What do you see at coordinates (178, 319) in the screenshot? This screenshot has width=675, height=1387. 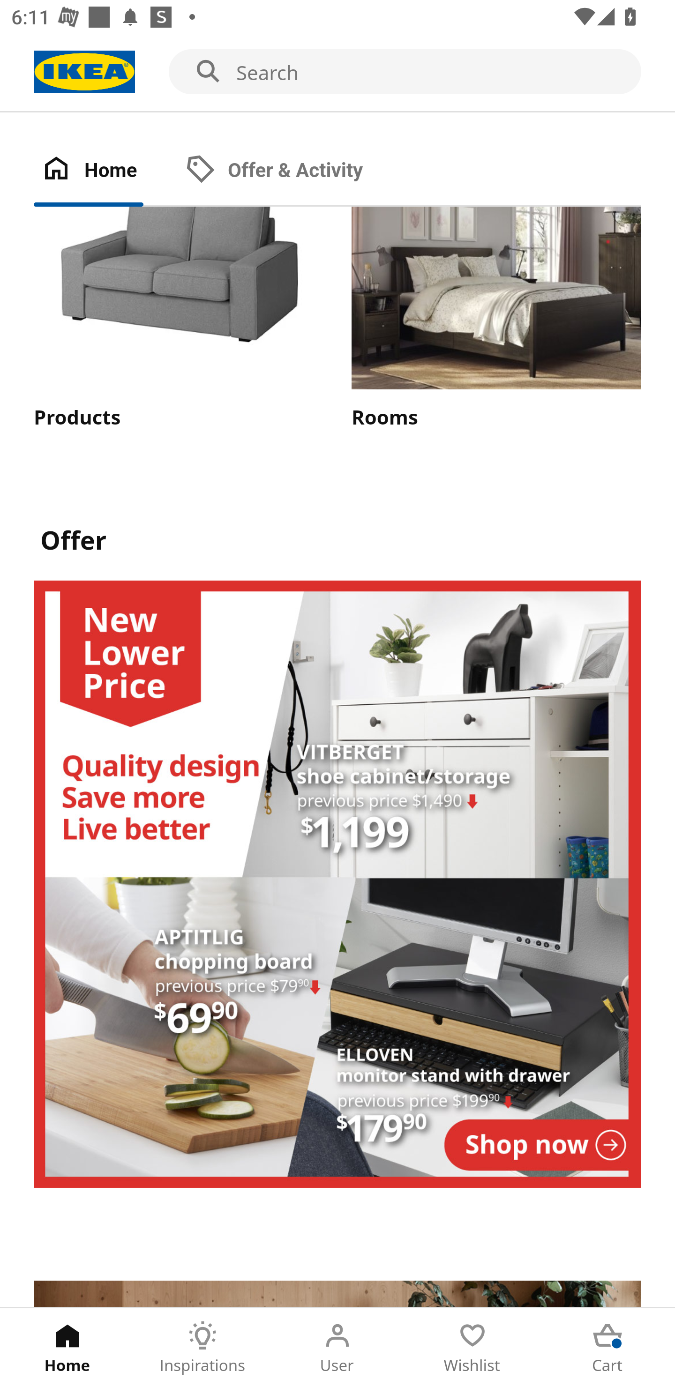 I see `Products` at bounding box center [178, 319].